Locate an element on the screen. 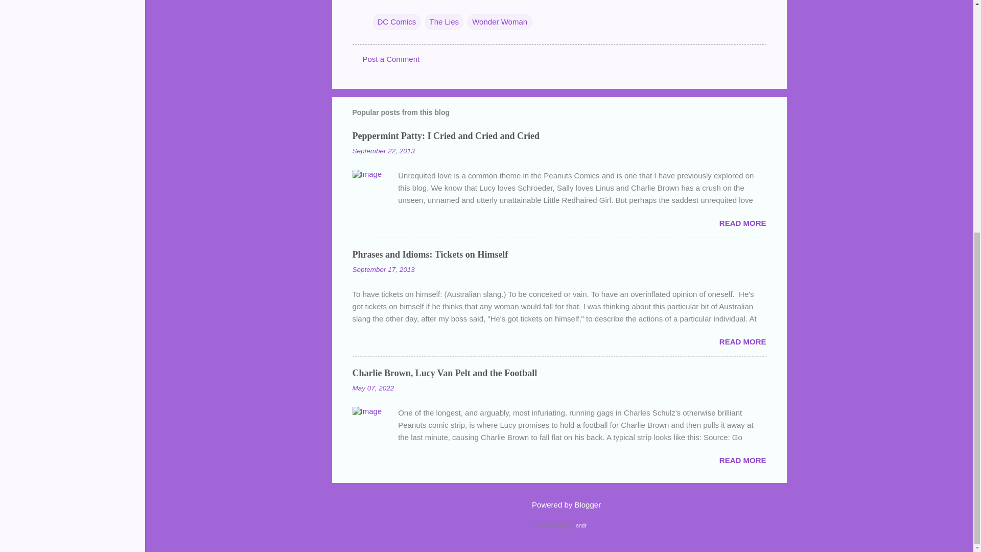 This screenshot has width=981, height=552. September 17, 2013 is located at coordinates (383, 269).